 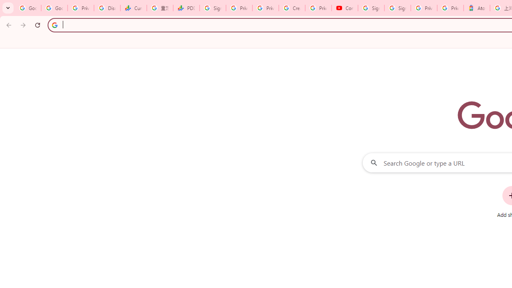 I want to click on Sign in - Google Accounts, so click(x=371, y=8).